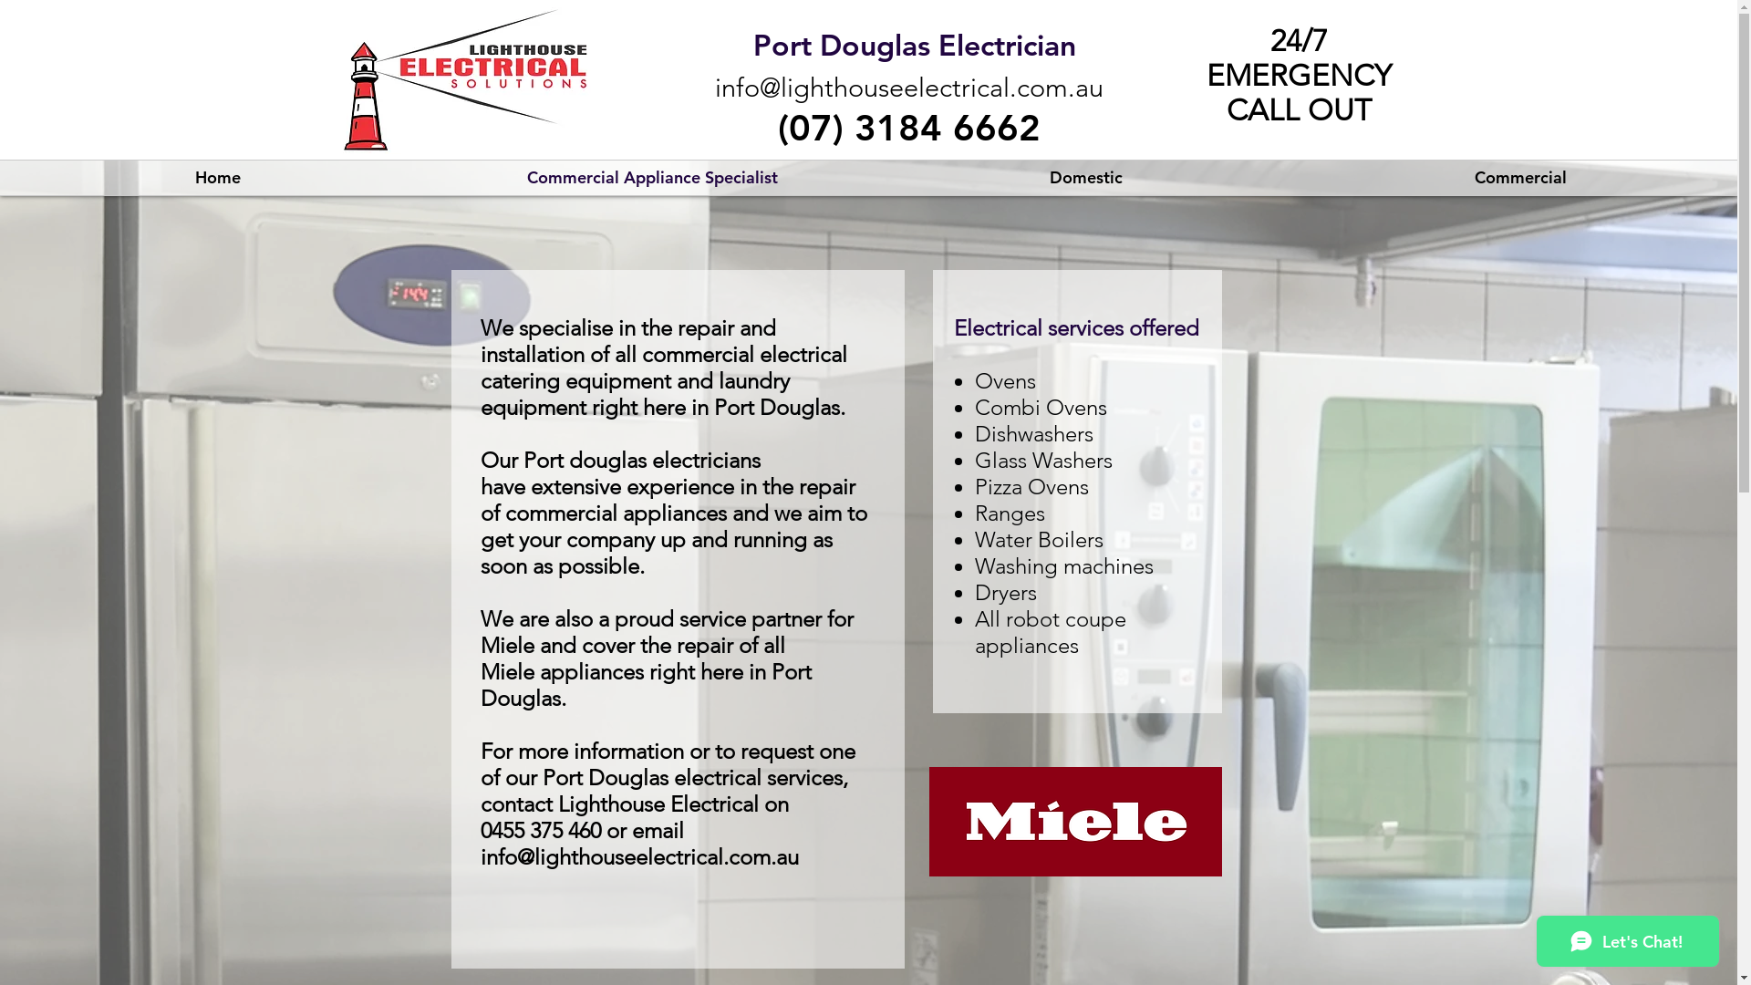 The width and height of the screenshot is (1751, 985). I want to click on Home, so click(217, 178).